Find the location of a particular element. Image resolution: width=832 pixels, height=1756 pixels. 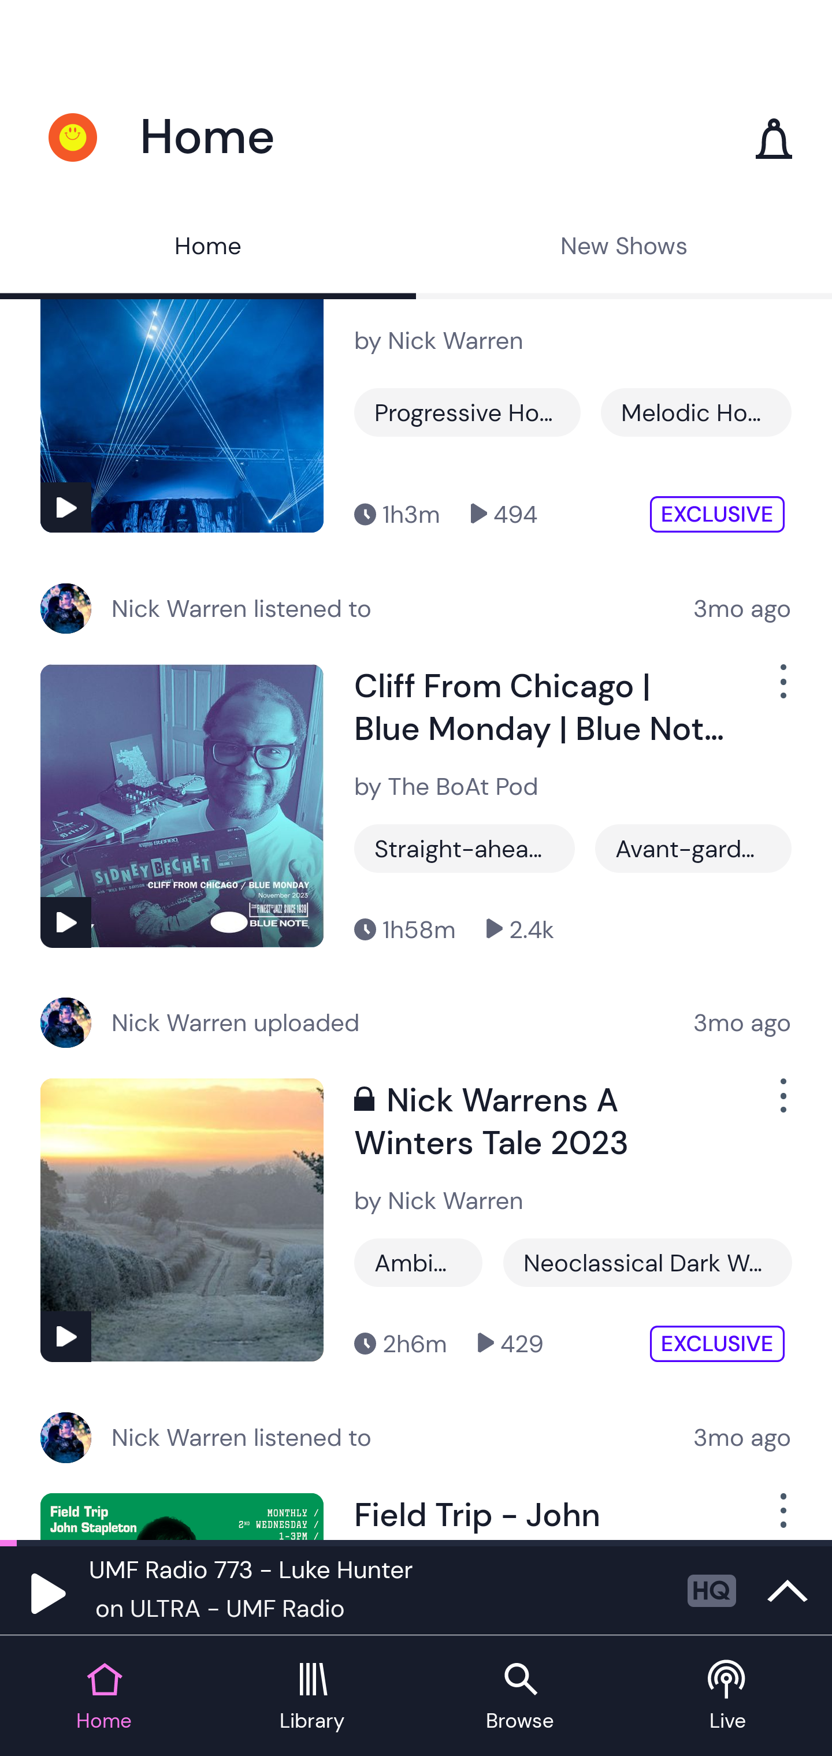

Progressive House is located at coordinates (467, 412).